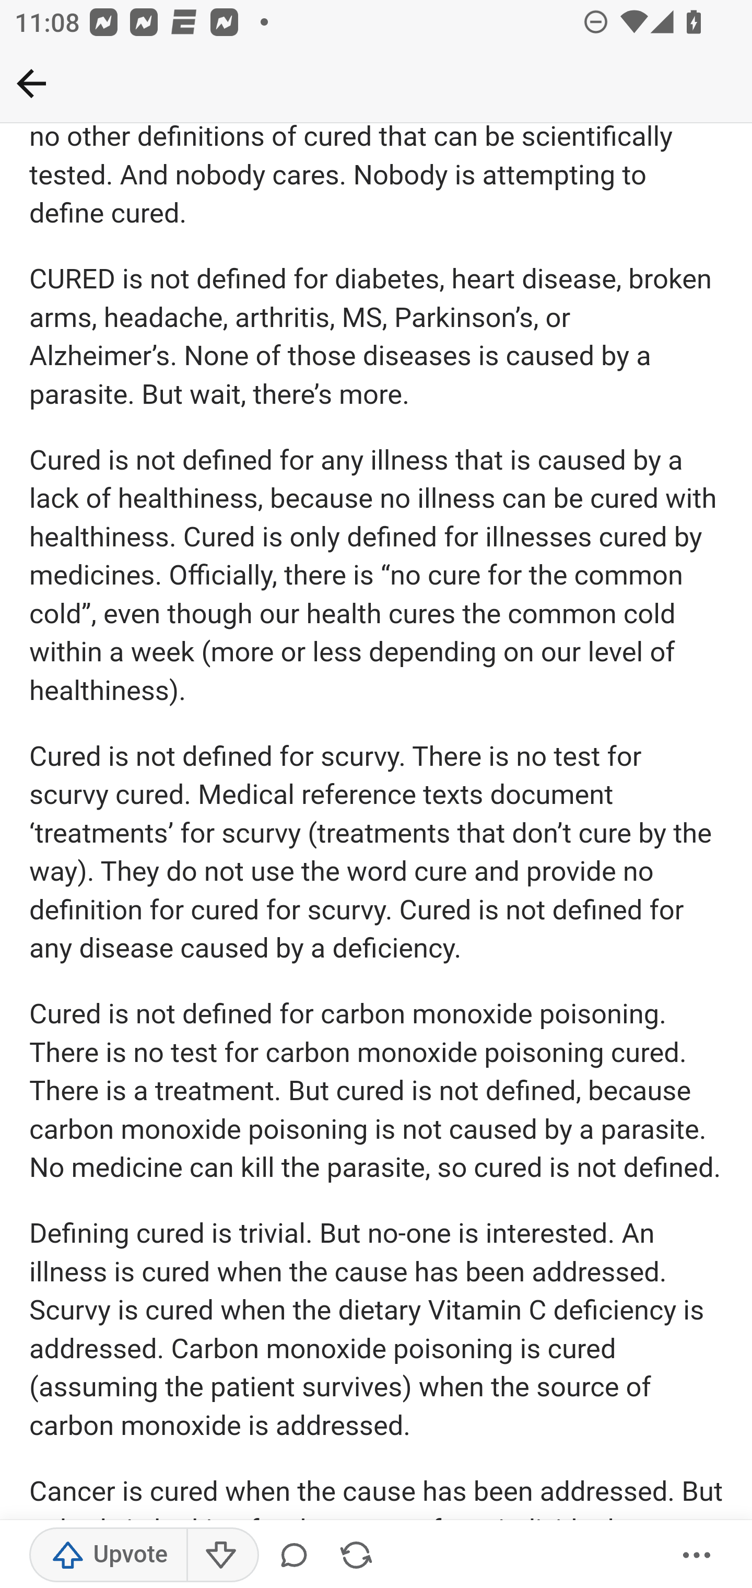 This screenshot has width=752, height=1588. Describe the element at coordinates (298, 1555) in the screenshot. I see `Comment` at that location.